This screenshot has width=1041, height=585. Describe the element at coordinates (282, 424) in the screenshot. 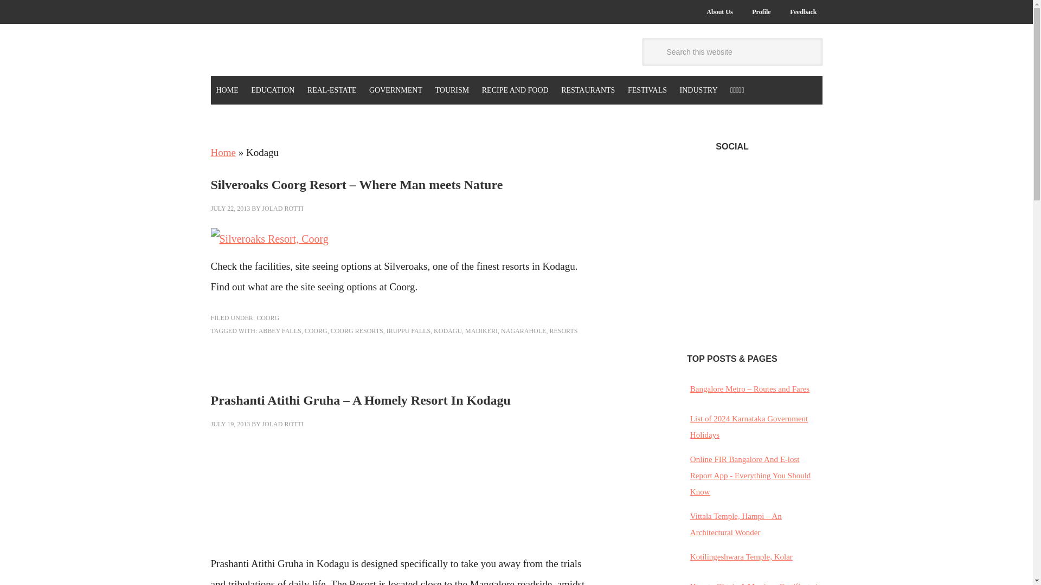

I see `JOLAD ROTTI` at that location.